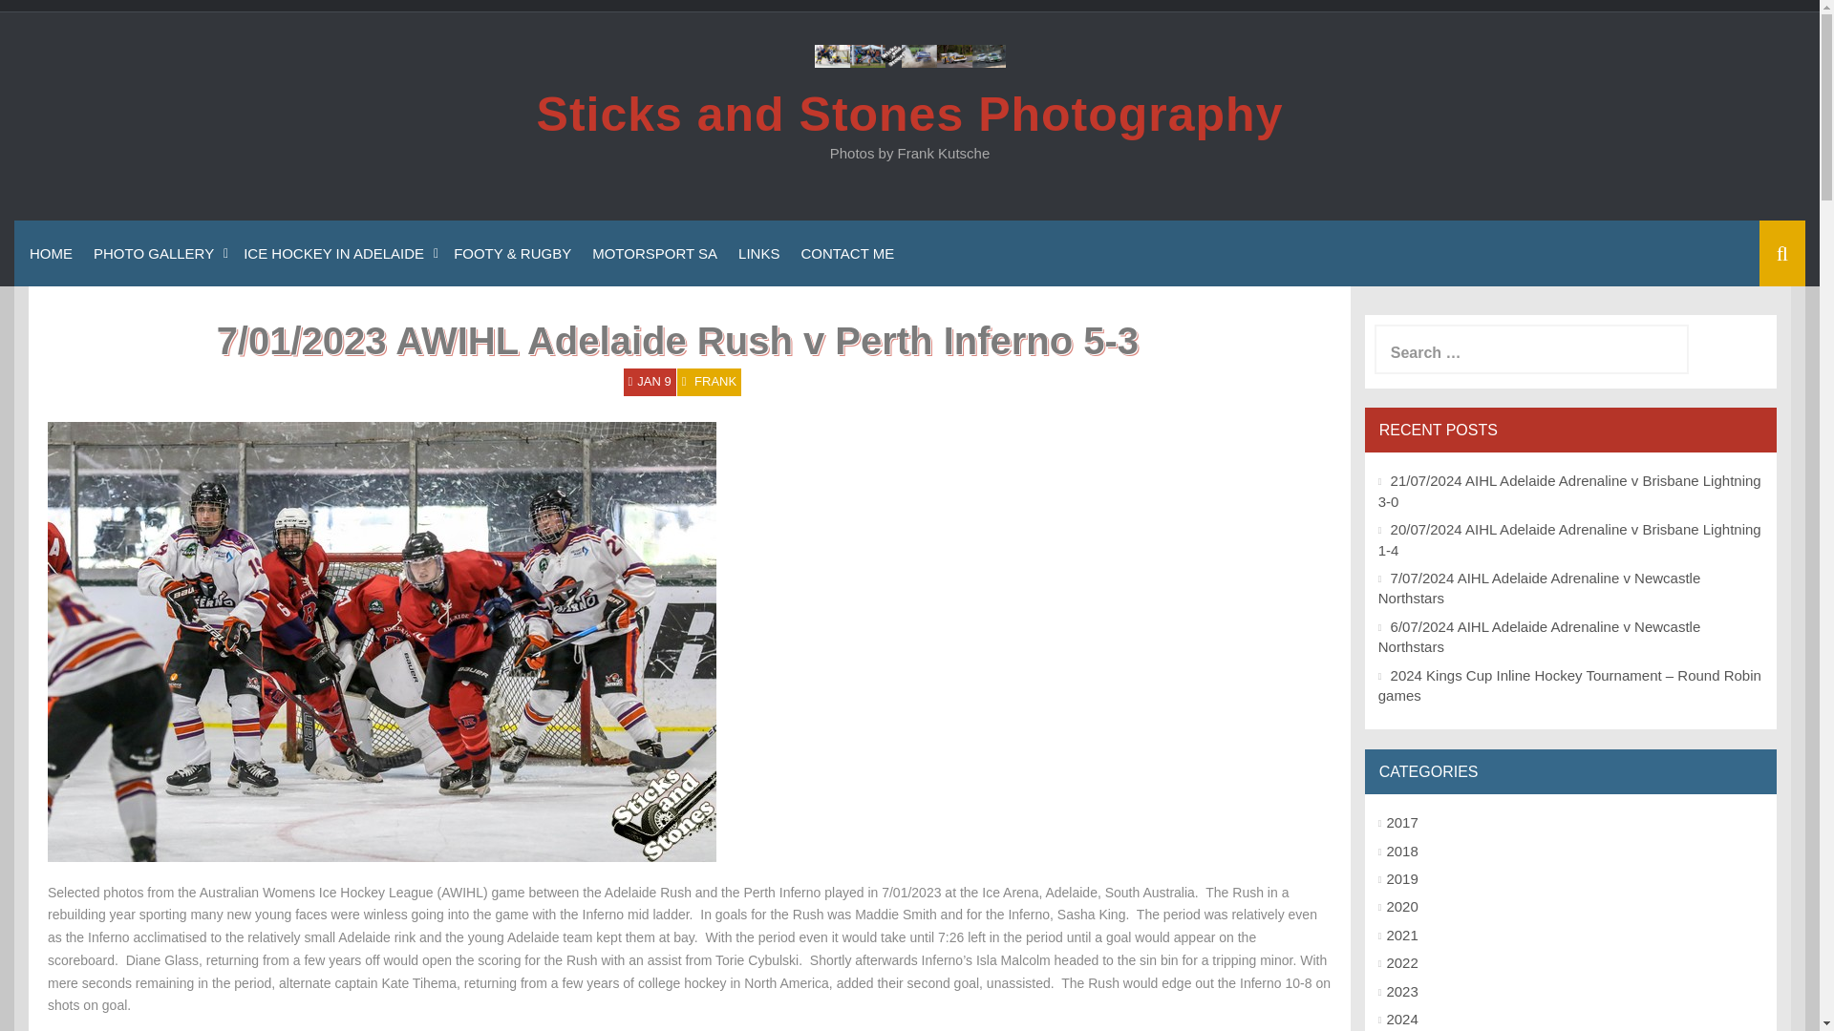  Describe the element at coordinates (758, 252) in the screenshot. I see `LINKS` at that location.